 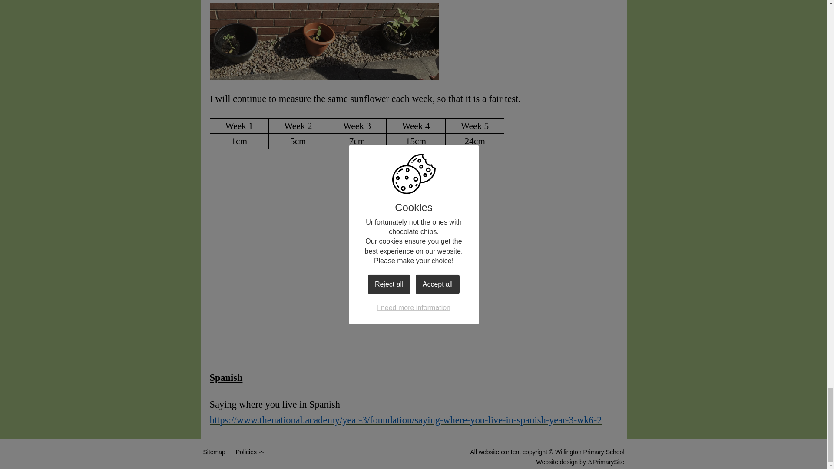 What do you see at coordinates (553, 206) in the screenshot?
I see `View large version of image` at bounding box center [553, 206].